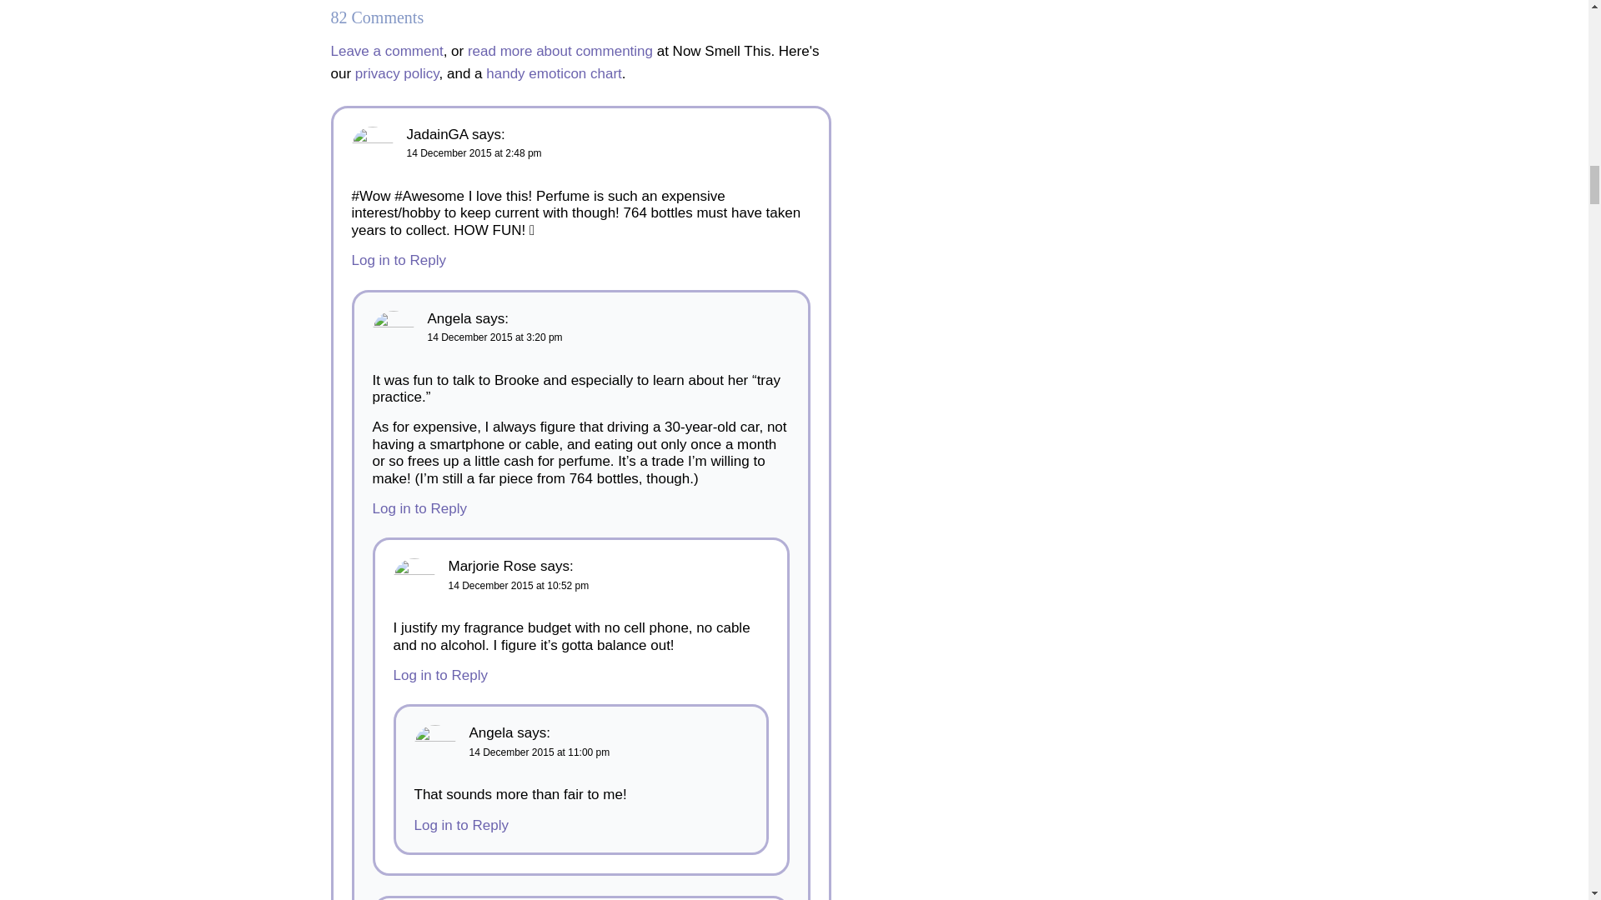 The width and height of the screenshot is (1601, 900). What do you see at coordinates (440, 675) in the screenshot?
I see `Log in to Reply` at bounding box center [440, 675].